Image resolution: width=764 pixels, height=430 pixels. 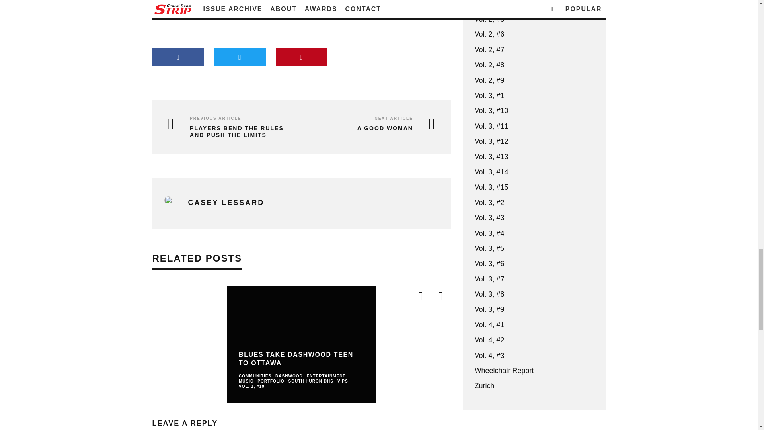 What do you see at coordinates (226, 202) in the screenshot?
I see `CASEY LESSARD` at bounding box center [226, 202].